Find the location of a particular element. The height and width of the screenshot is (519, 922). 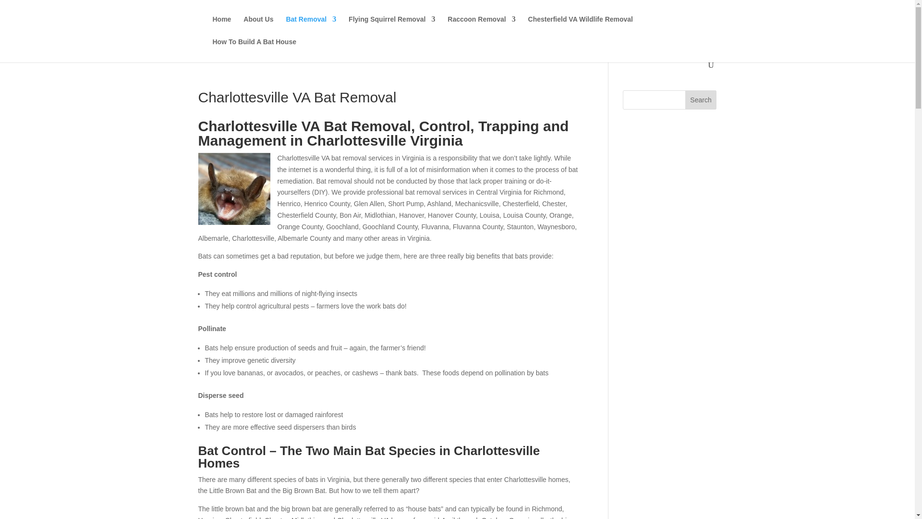

Bat Removal is located at coordinates (311, 27).